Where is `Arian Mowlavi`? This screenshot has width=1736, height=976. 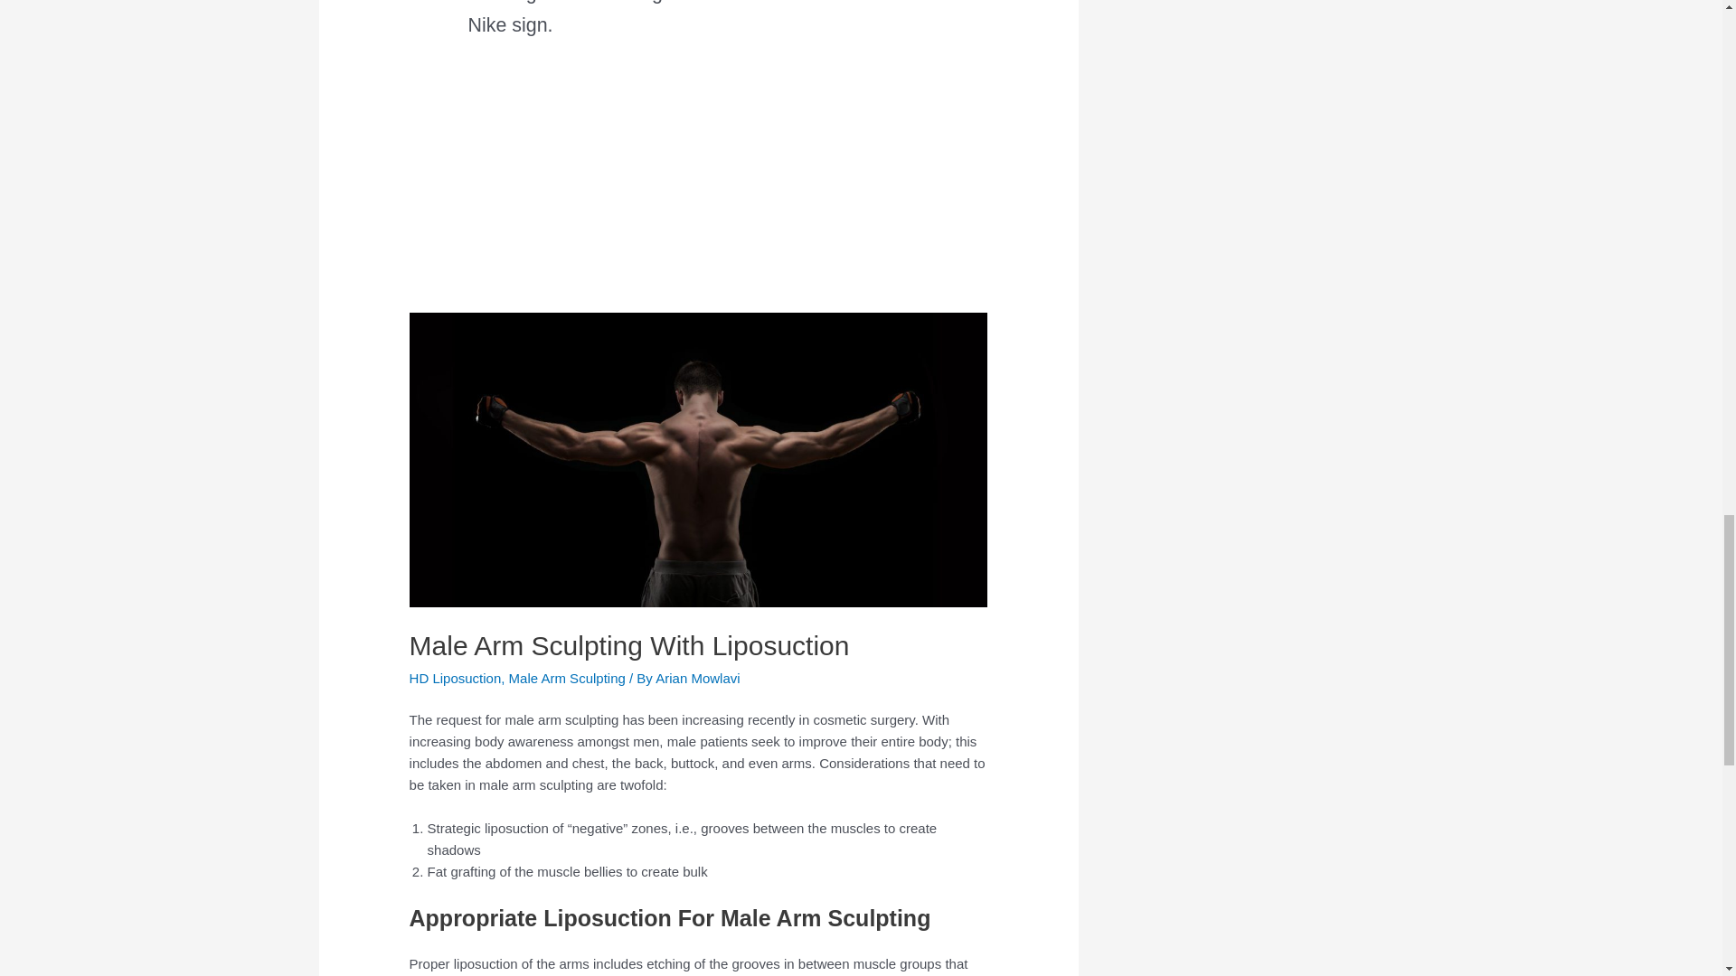
Arian Mowlavi is located at coordinates (697, 678).